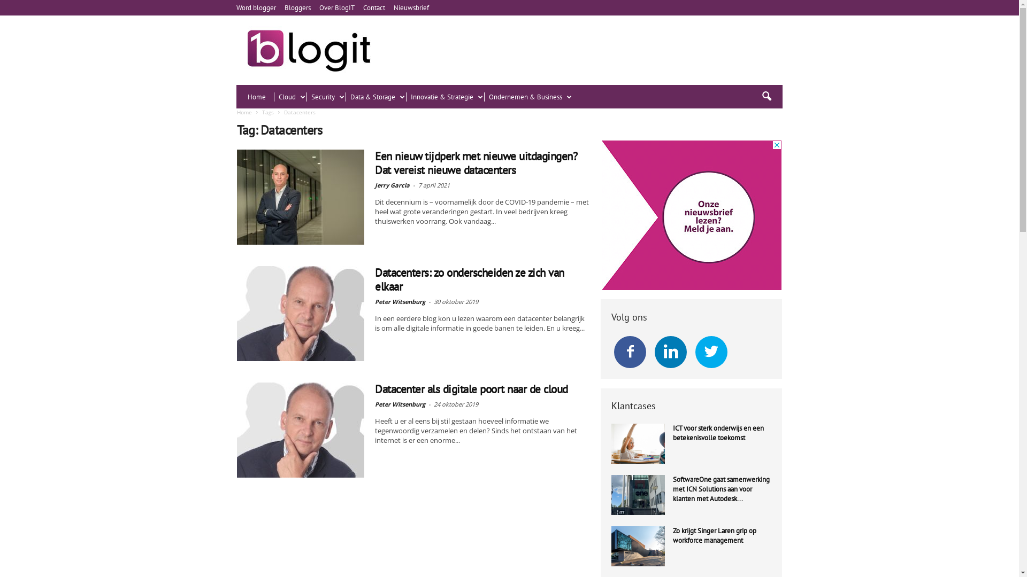  I want to click on Nieuwsbrief, so click(411, 7).